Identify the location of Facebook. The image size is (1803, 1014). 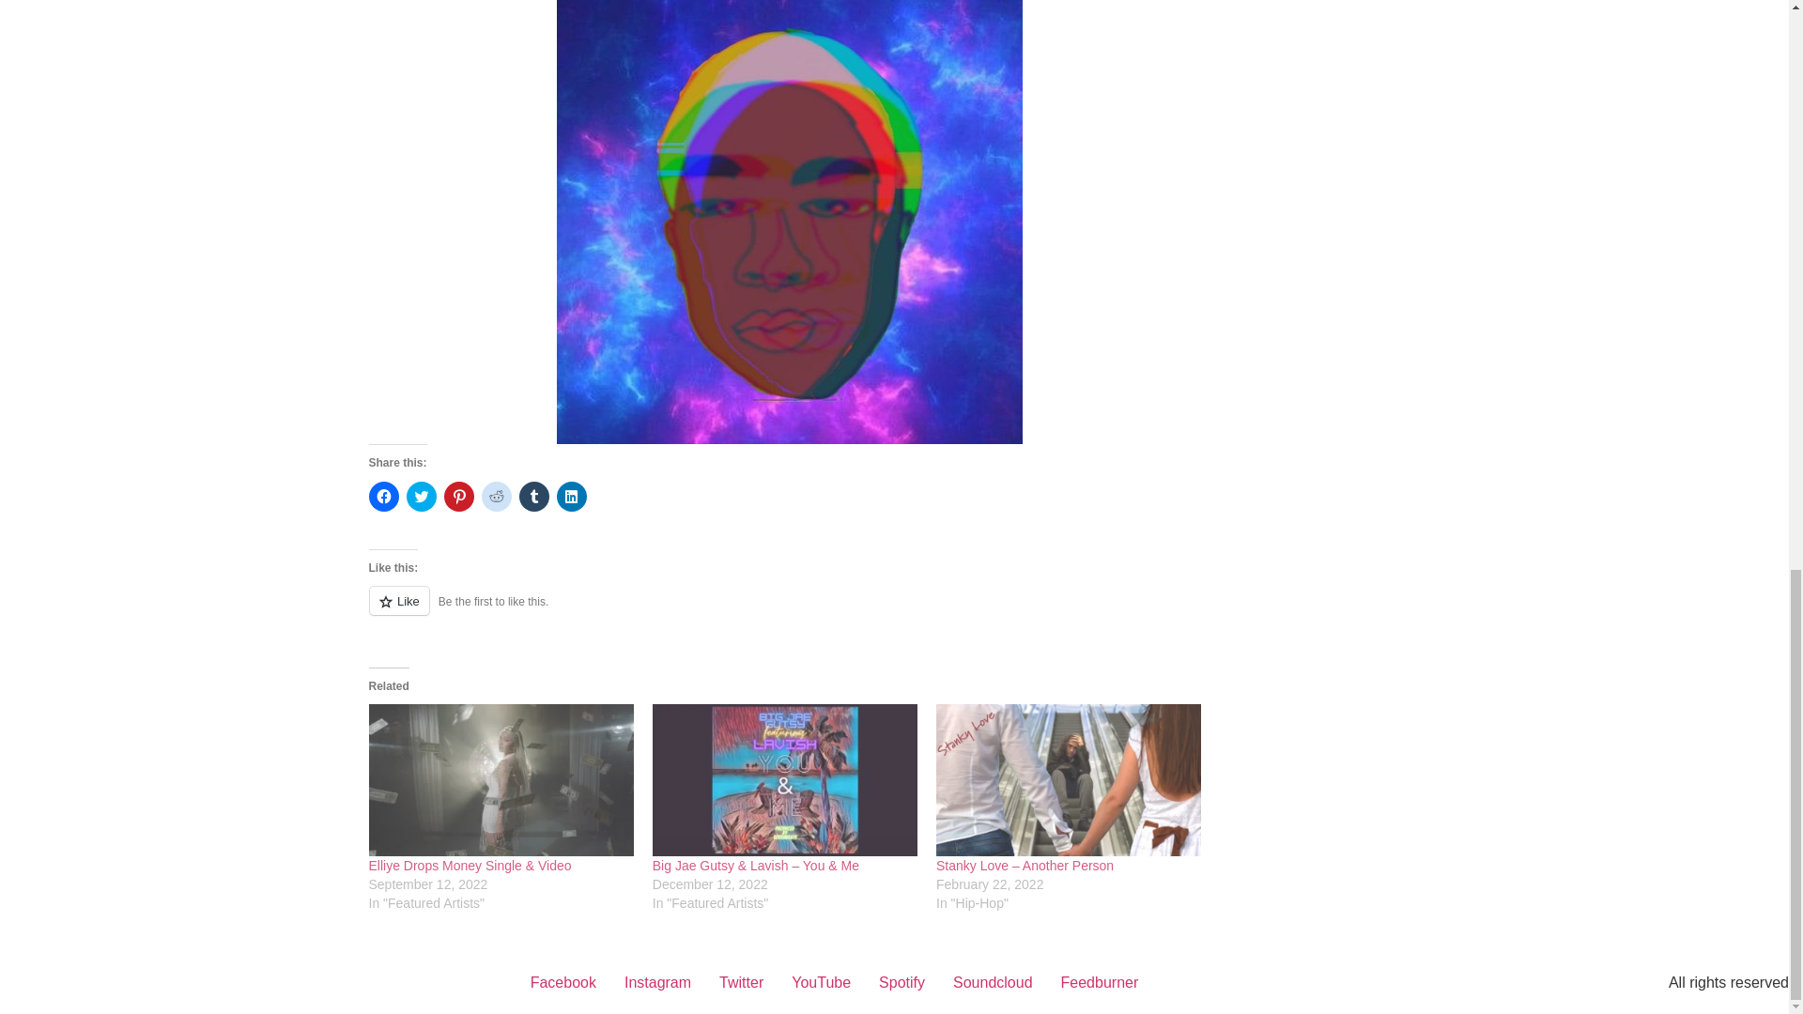
(563, 982).